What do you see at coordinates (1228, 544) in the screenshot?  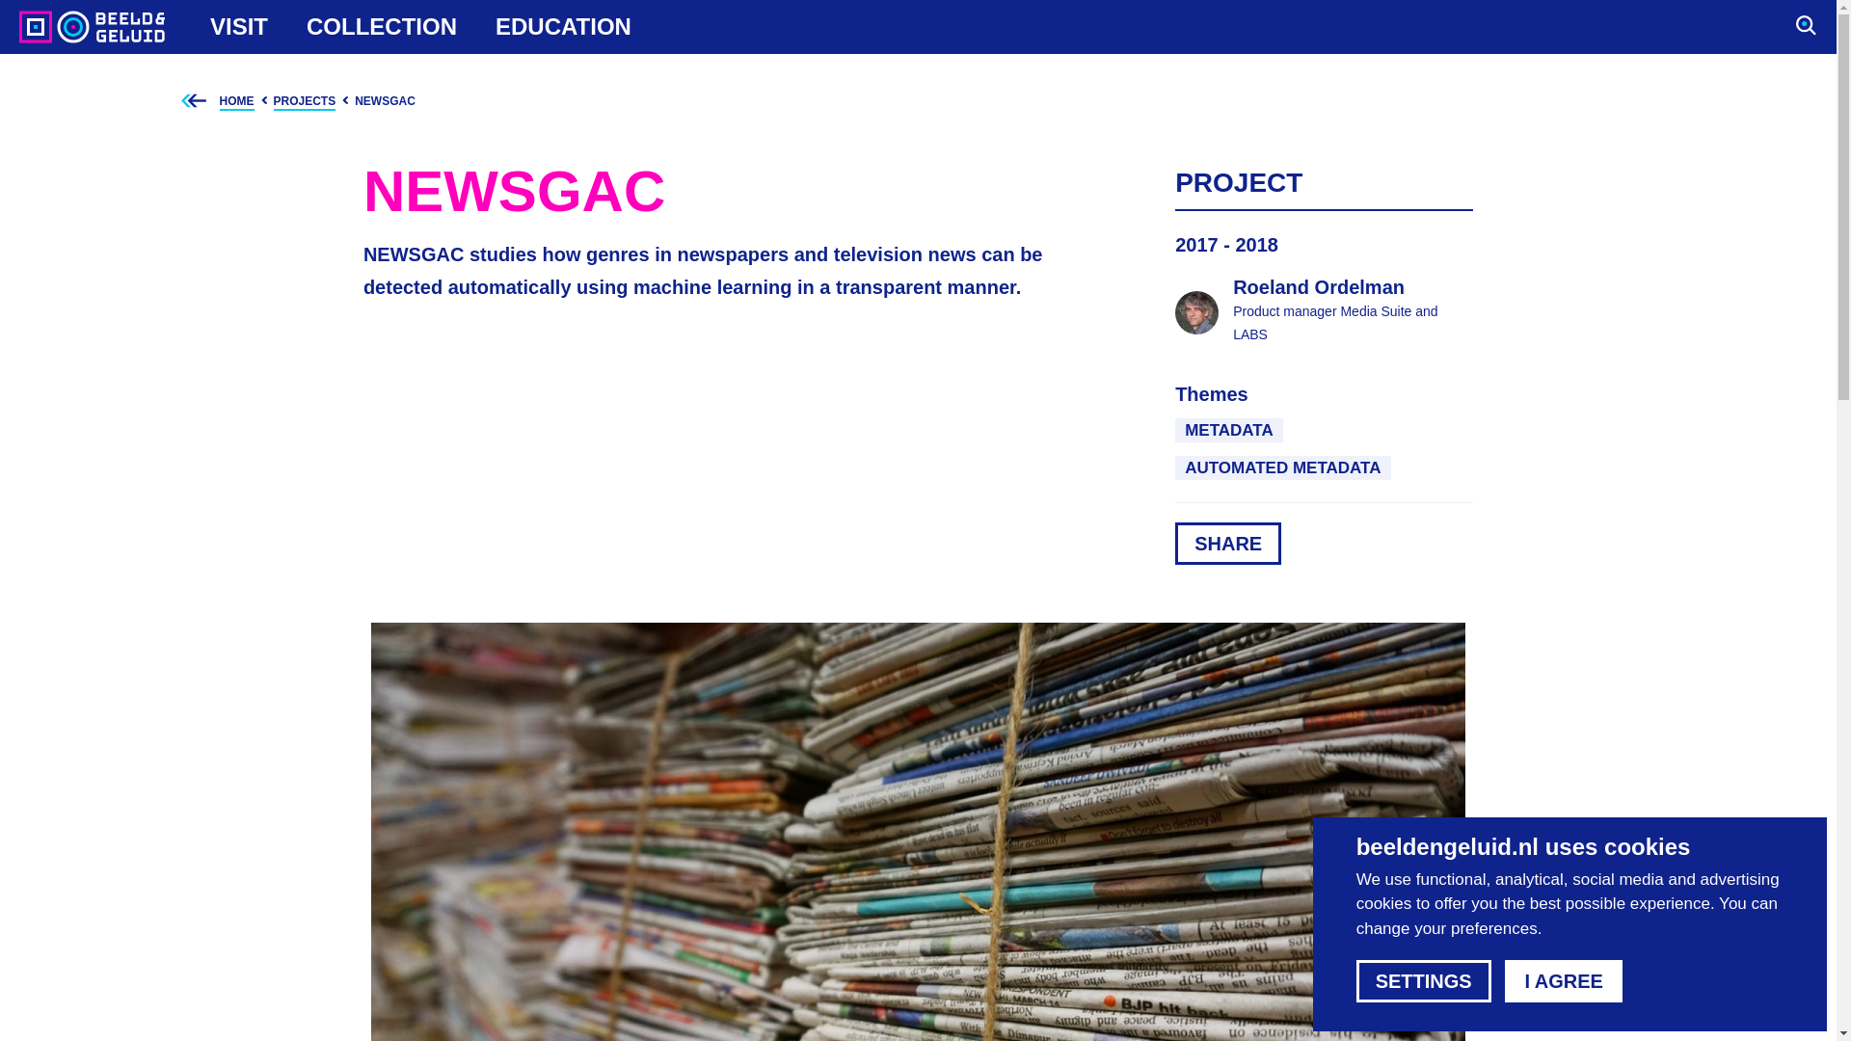 I see `SHARE` at bounding box center [1228, 544].